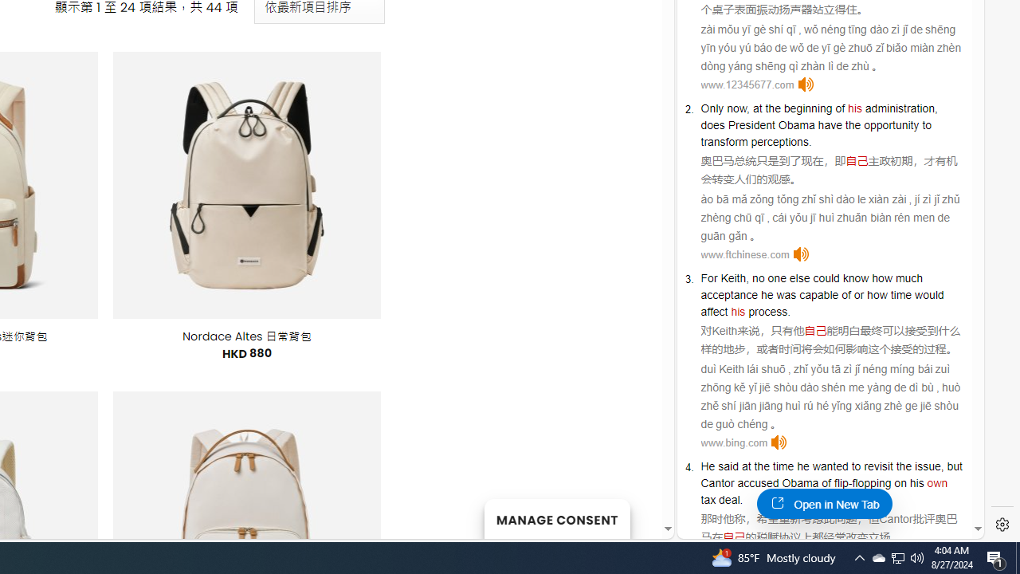  What do you see at coordinates (942, 466) in the screenshot?
I see `,` at bounding box center [942, 466].